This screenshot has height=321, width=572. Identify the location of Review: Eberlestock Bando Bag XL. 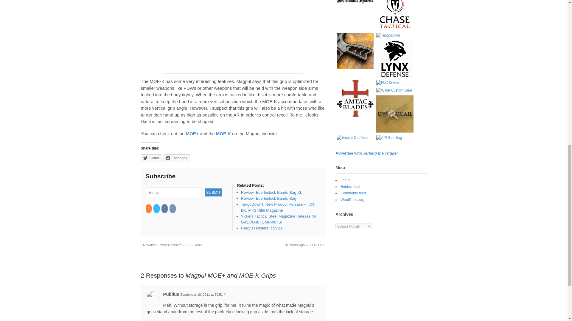
(271, 192).